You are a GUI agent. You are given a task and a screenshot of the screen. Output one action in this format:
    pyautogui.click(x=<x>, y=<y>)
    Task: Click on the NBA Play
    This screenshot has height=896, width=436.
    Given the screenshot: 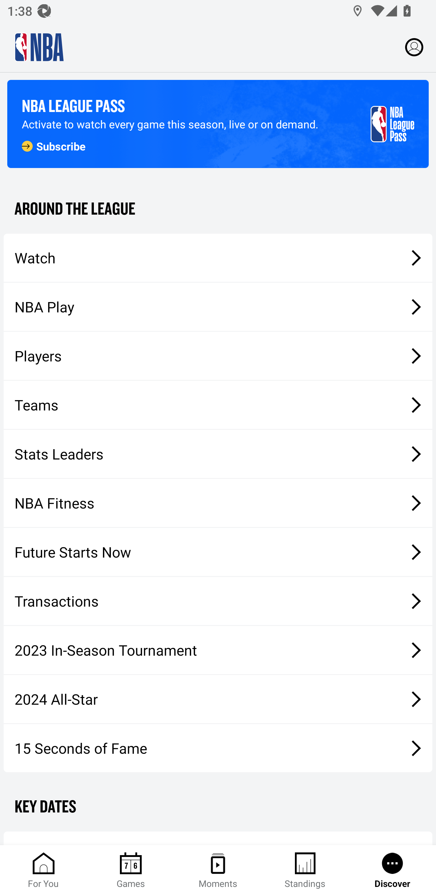 What is the action you would take?
    pyautogui.click(x=218, y=307)
    